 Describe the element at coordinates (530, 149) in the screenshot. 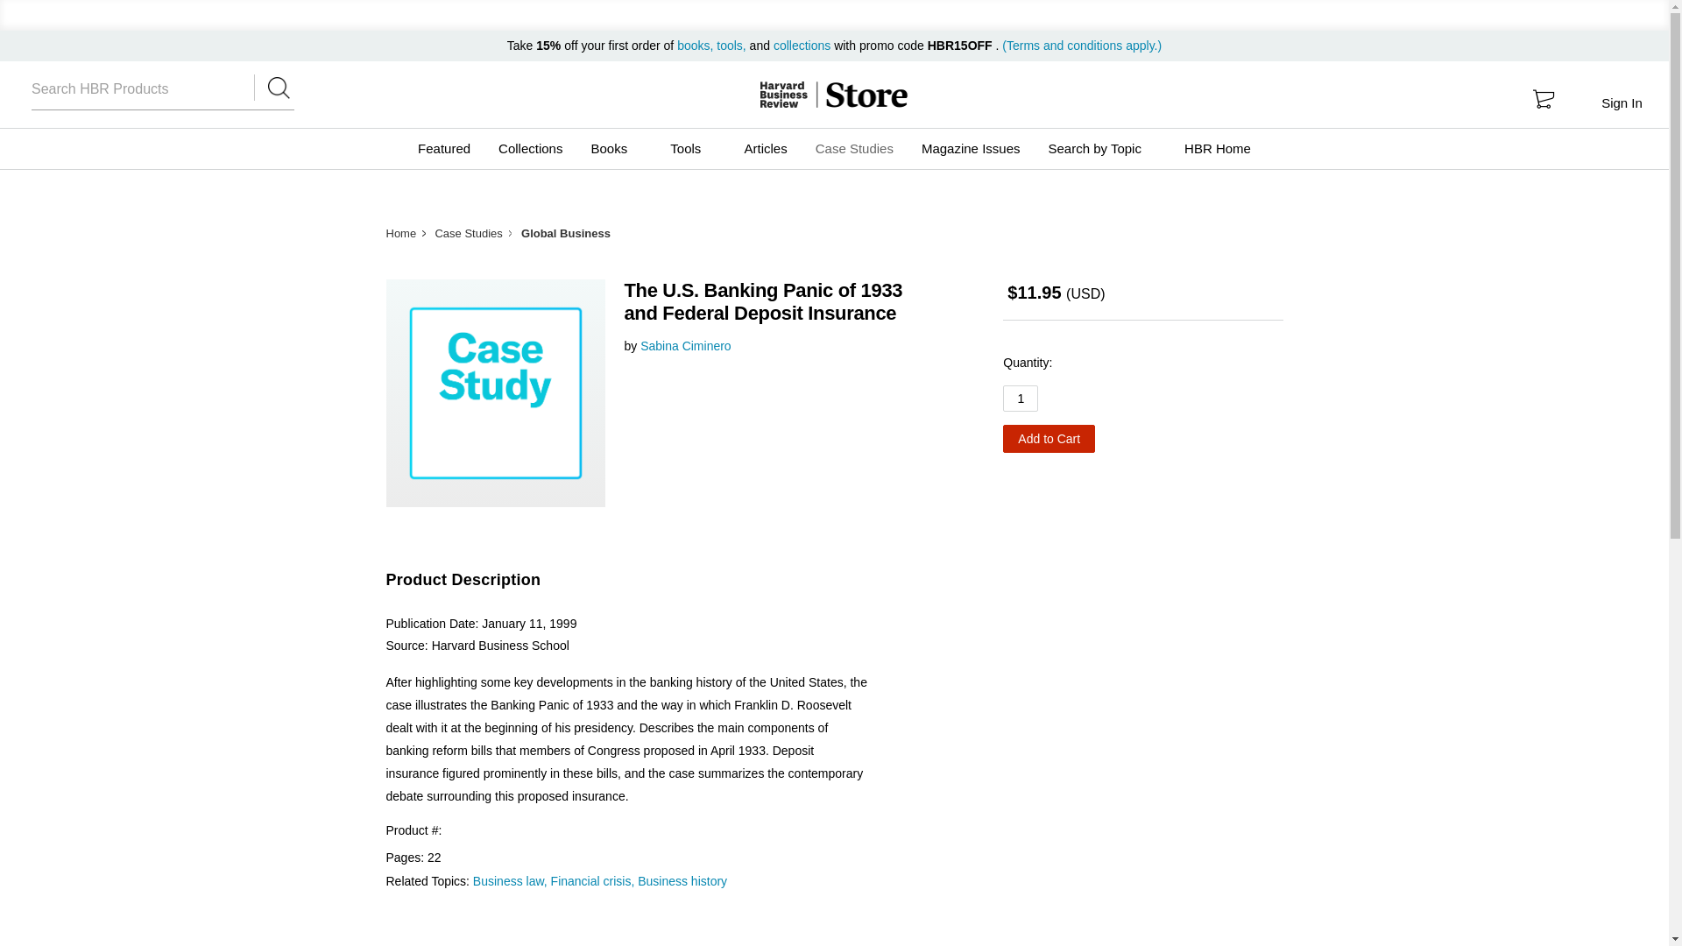

I see `Collections` at that location.